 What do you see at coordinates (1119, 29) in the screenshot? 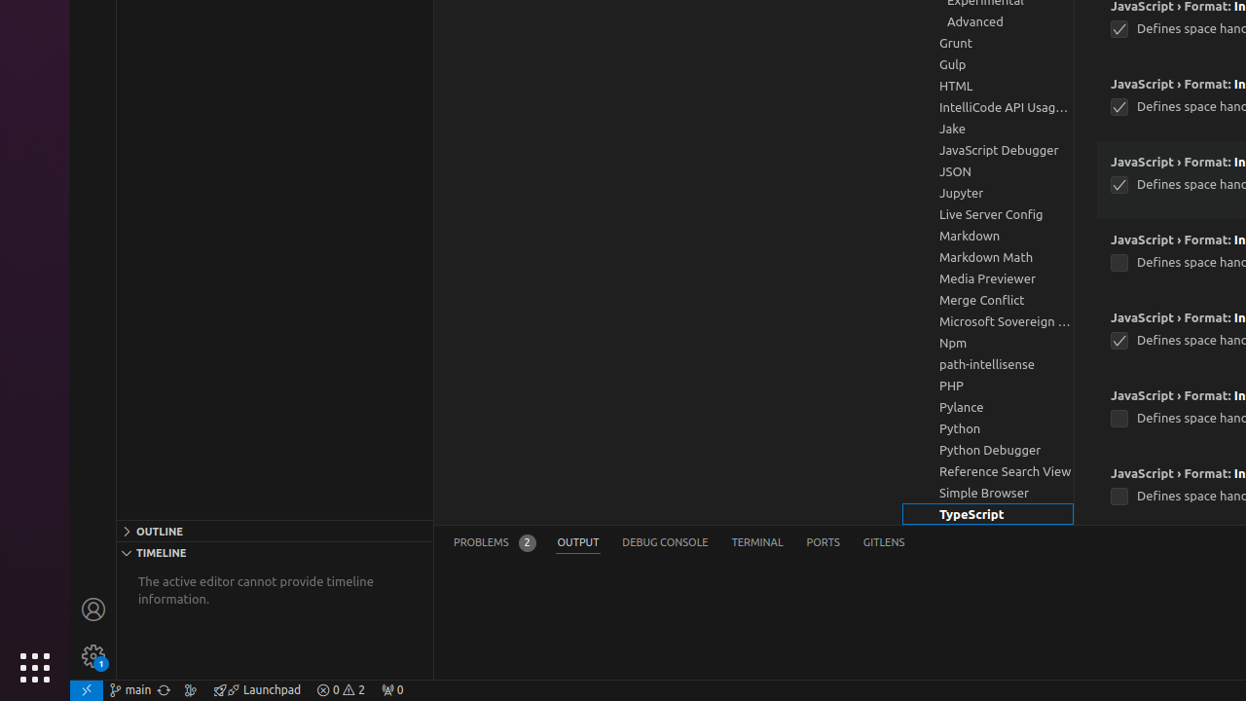
I see `javascript.format.insertSpaceAfterFunctionKeywordForAnonymousFunctions` at bounding box center [1119, 29].